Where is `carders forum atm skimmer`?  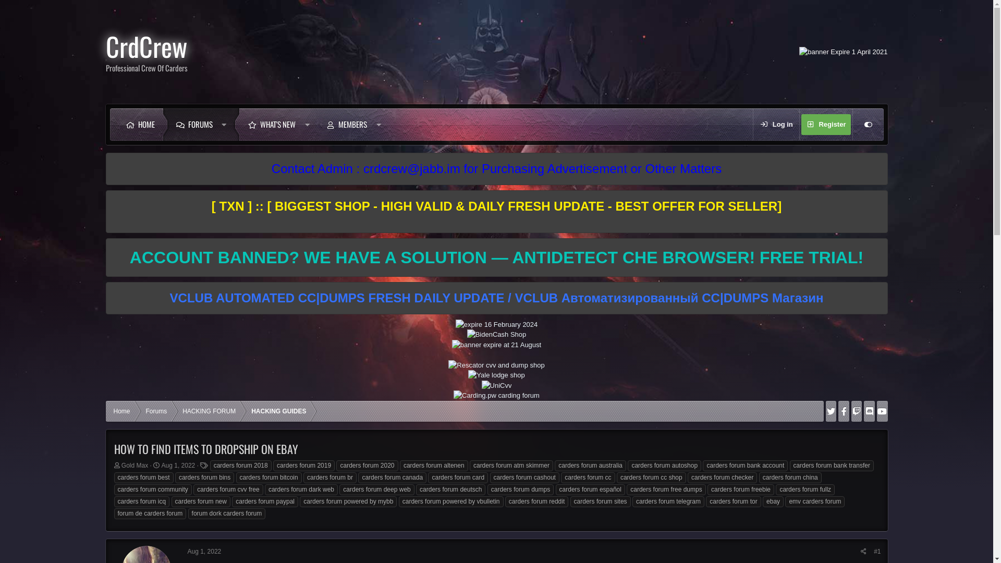
carders forum atm skimmer is located at coordinates (511, 465).